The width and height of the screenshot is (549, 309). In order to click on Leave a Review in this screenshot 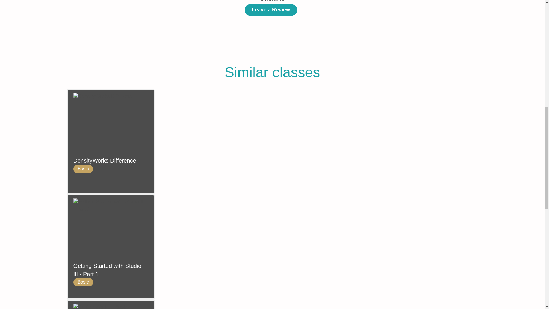, I will do `click(271, 10)`.